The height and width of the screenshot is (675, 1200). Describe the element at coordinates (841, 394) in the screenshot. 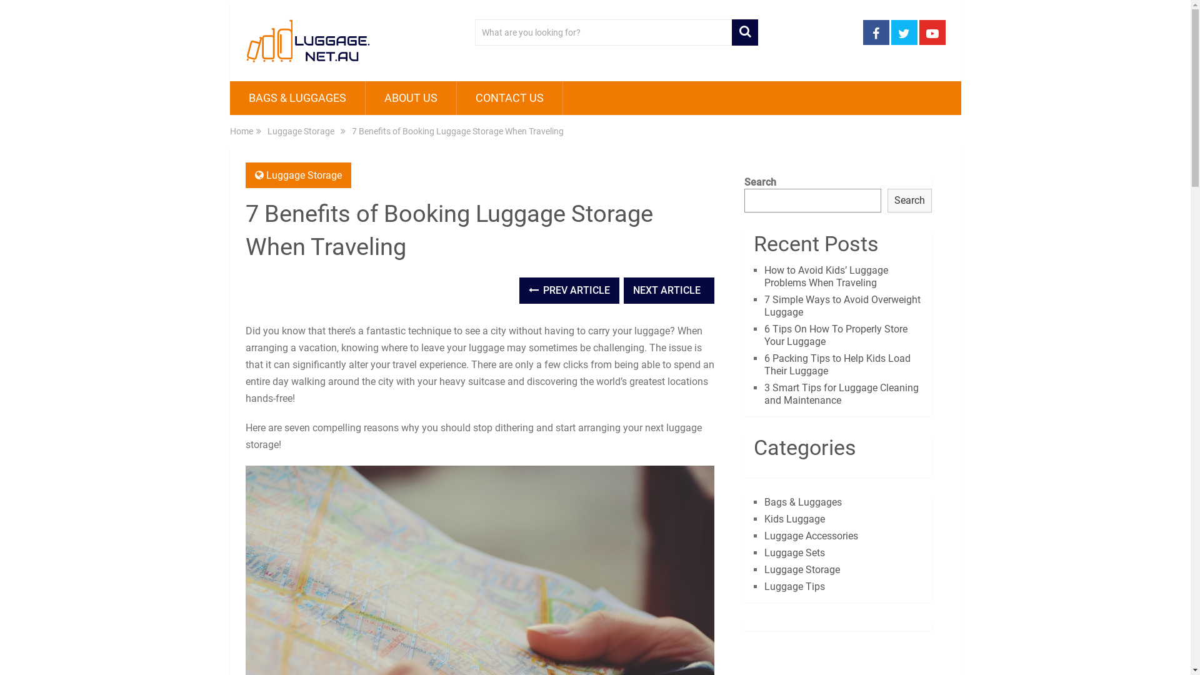

I see `3 Smart Tips for Luggage Cleaning and Maintenance` at that location.